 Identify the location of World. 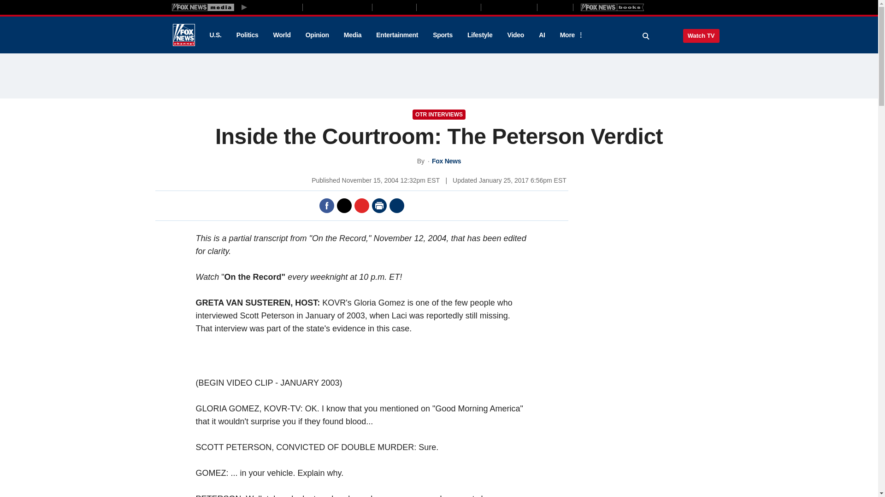
(282, 35).